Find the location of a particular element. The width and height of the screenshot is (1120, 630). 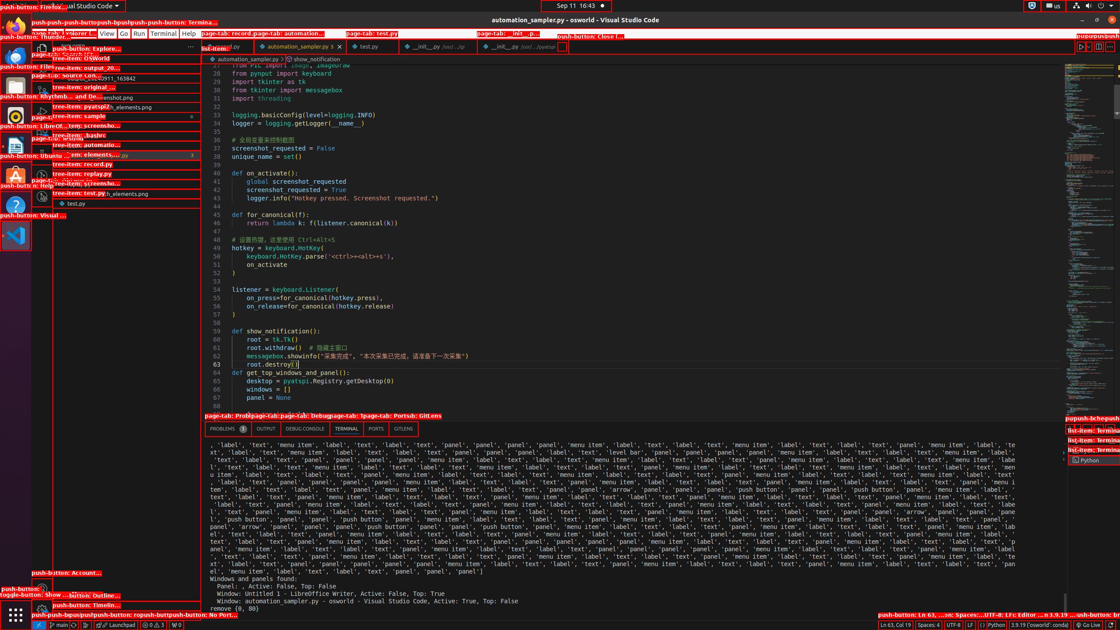

OSWorld (Git) - Synchronize Changes is located at coordinates (73, 625).